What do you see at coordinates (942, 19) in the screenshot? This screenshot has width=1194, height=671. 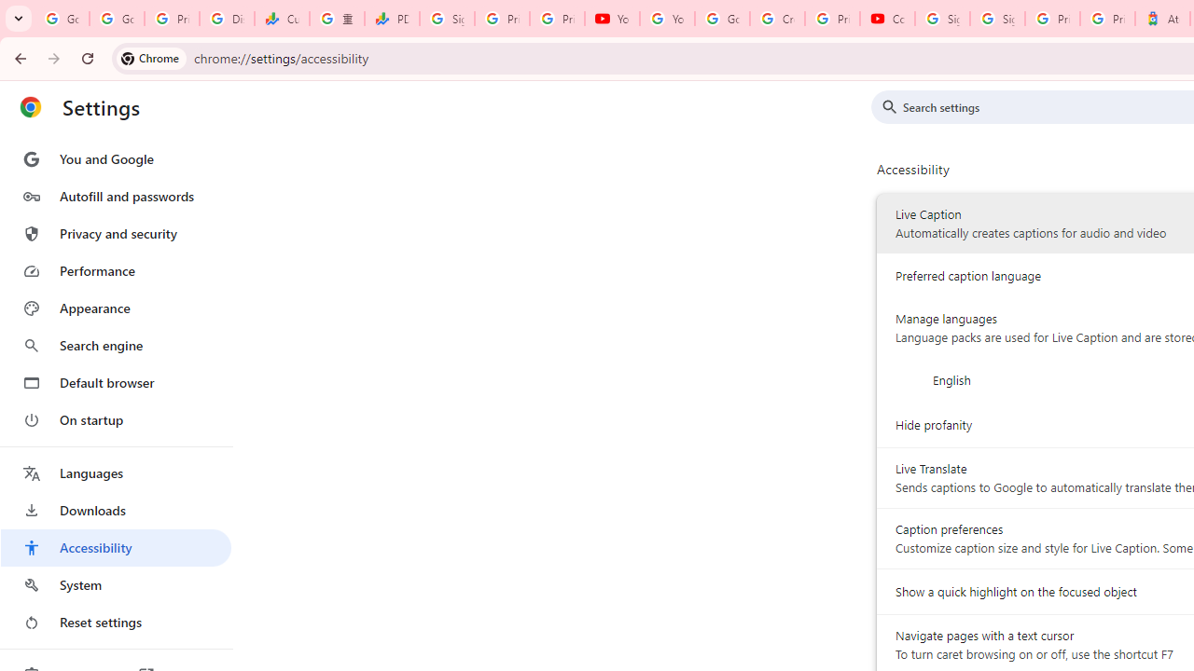 I see `Sign in - Google Accounts` at bounding box center [942, 19].